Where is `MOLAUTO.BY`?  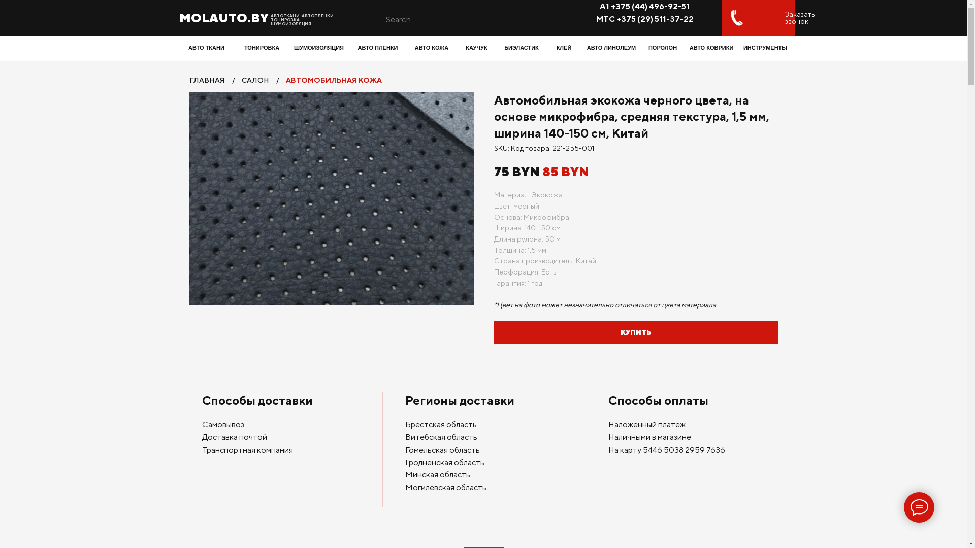
MOLAUTO.BY is located at coordinates (223, 18).